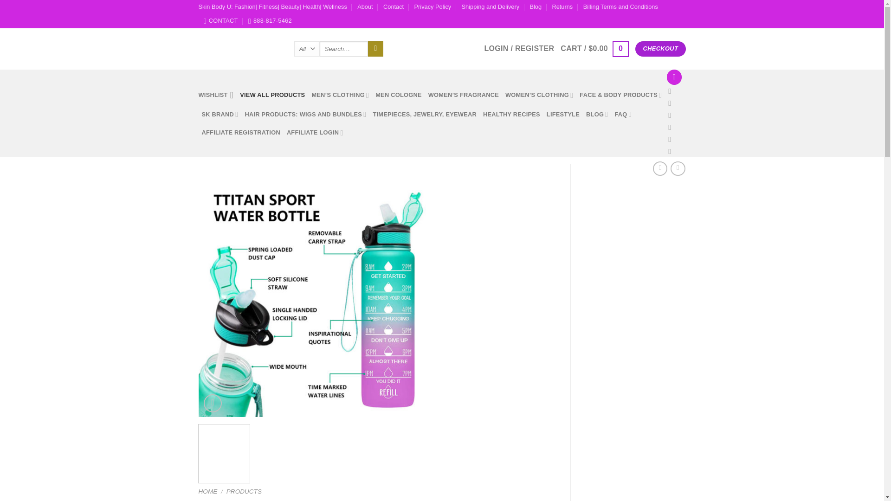 Image resolution: width=891 pixels, height=501 pixels. What do you see at coordinates (270, 21) in the screenshot?
I see `888-817-5462` at bounding box center [270, 21].